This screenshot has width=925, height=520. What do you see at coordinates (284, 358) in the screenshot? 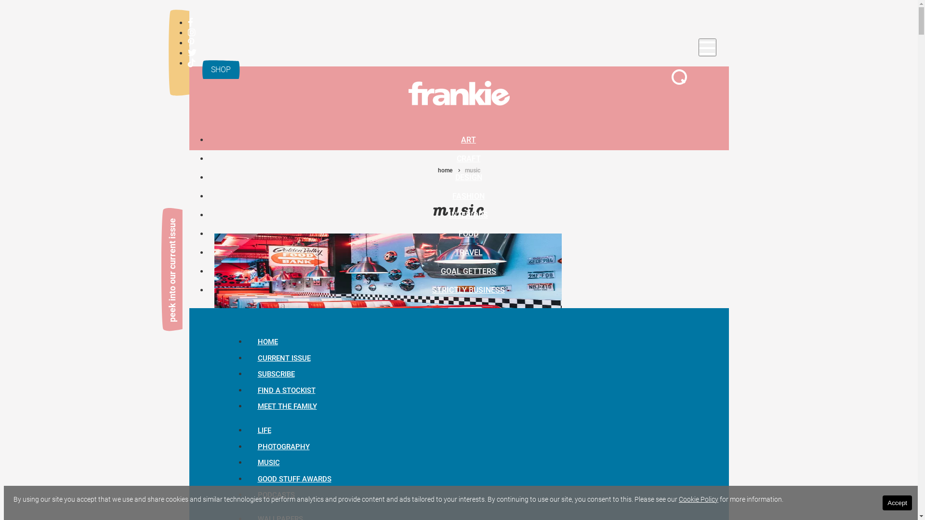
I see `CURRENT ISSUE` at bounding box center [284, 358].